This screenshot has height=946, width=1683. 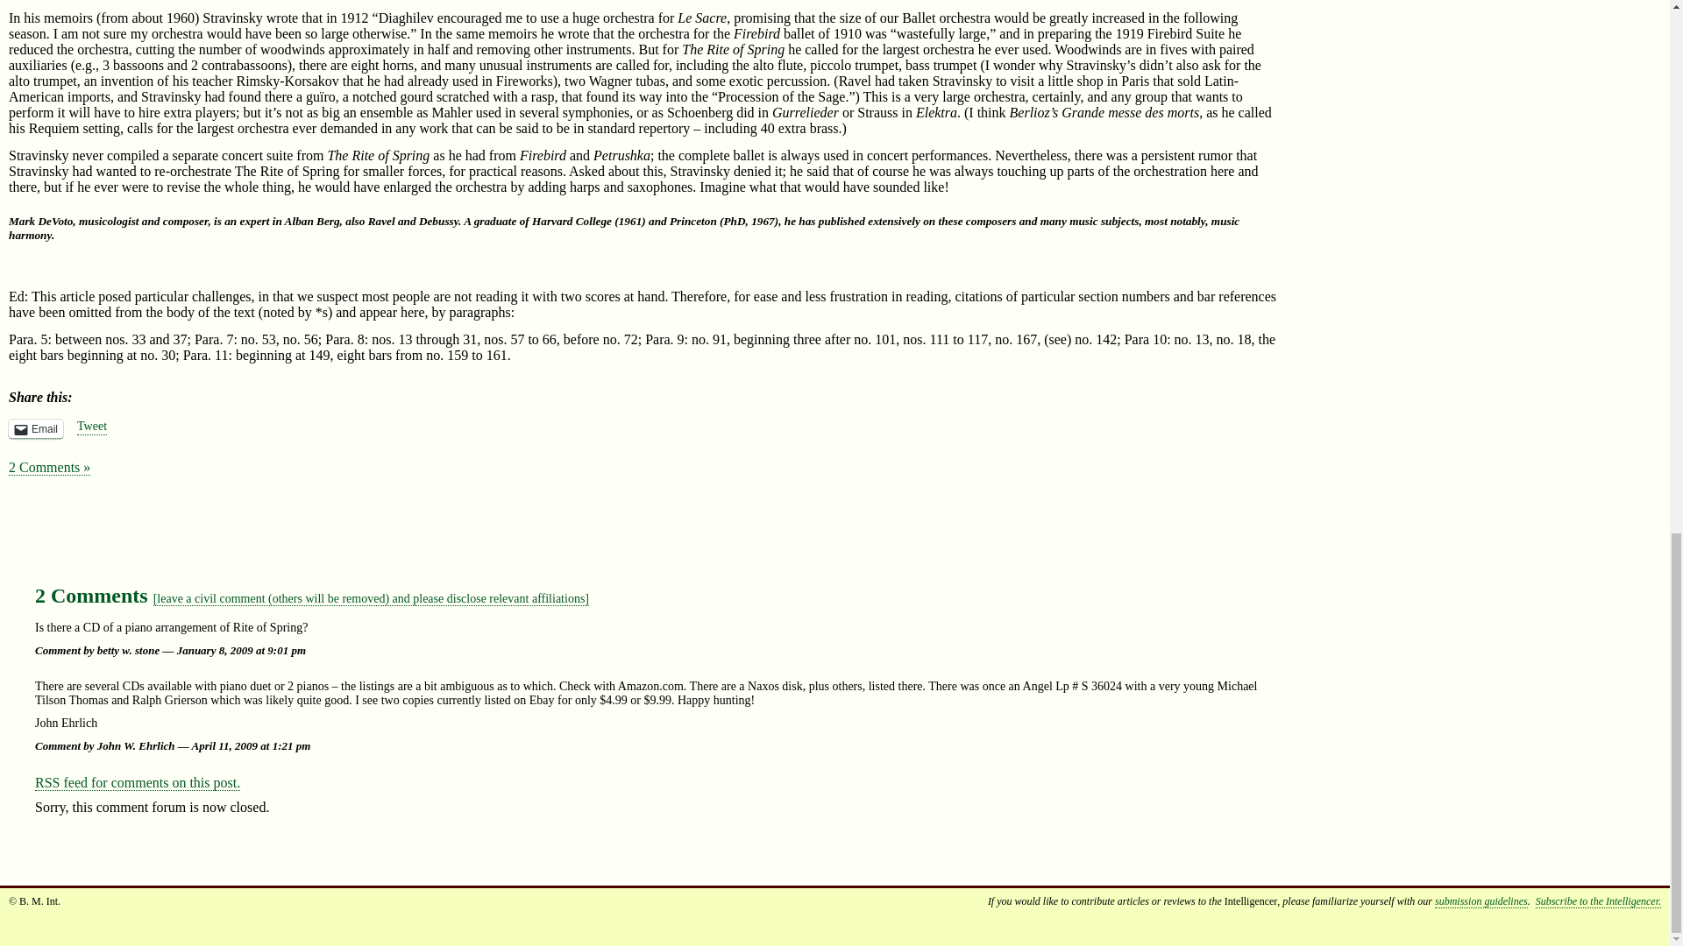 I want to click on Leave a comment, so click(x=371, y=599).